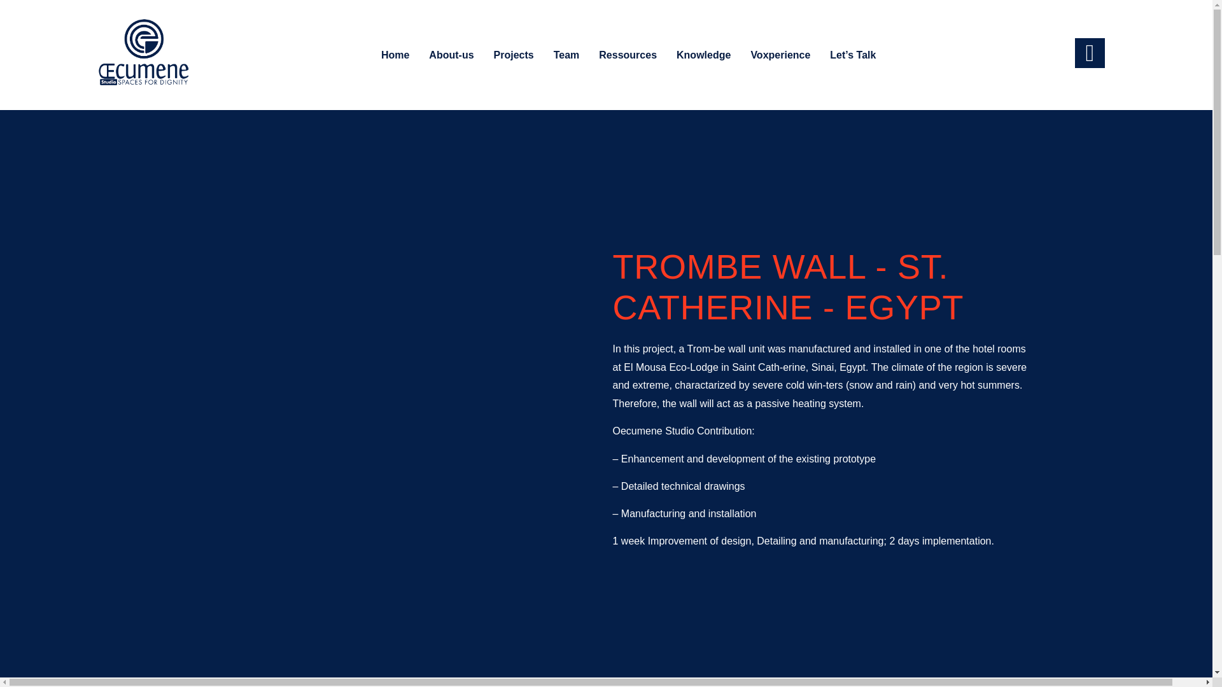 This screenshot has height=687, width=1222. I want to click on Knowledge, so click(704, 55).